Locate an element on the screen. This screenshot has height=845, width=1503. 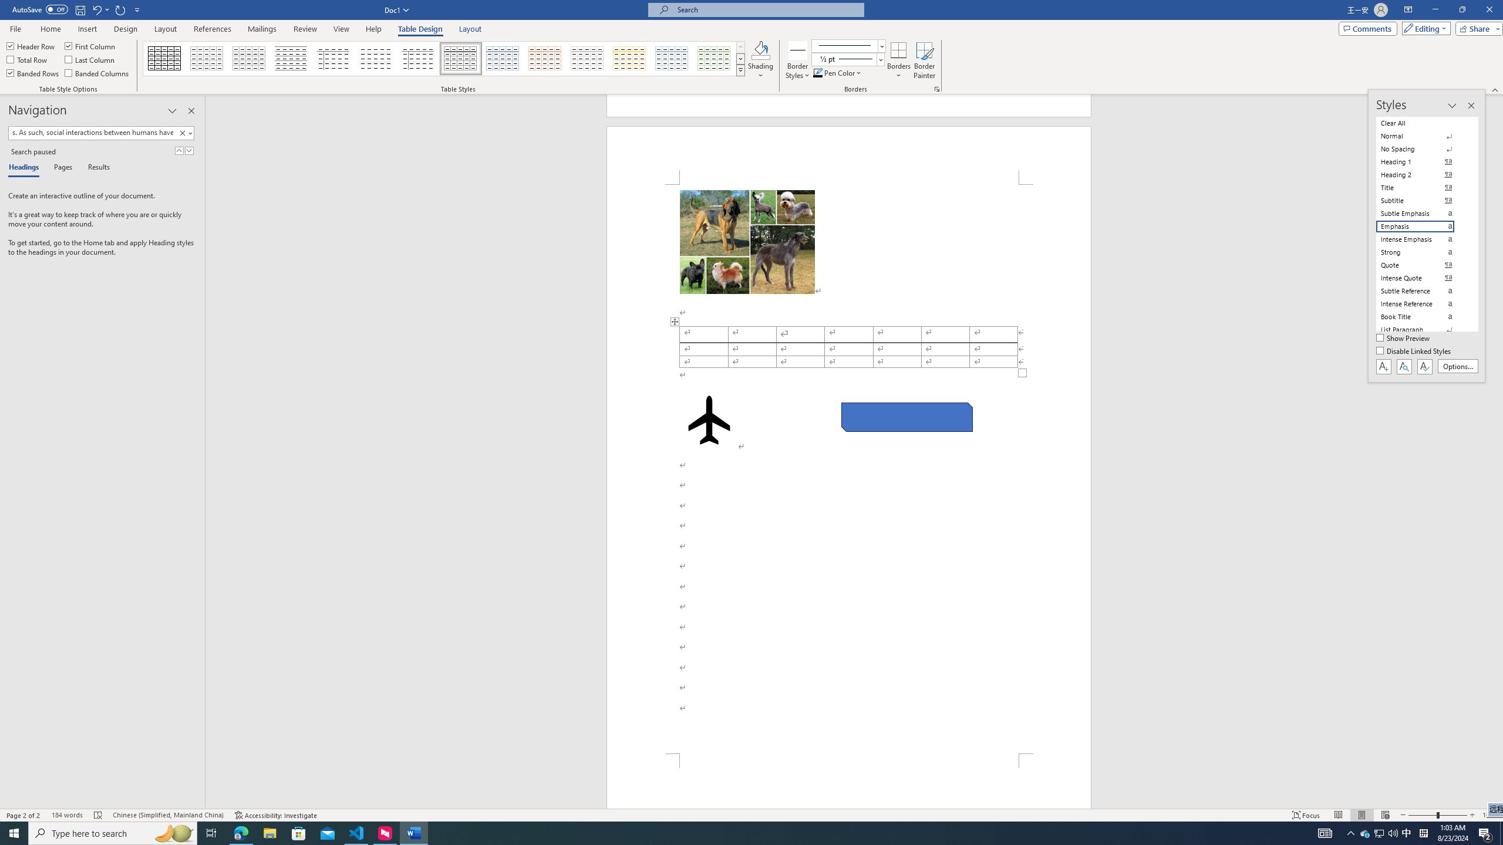
Shading is located at coordinates (761, 60).